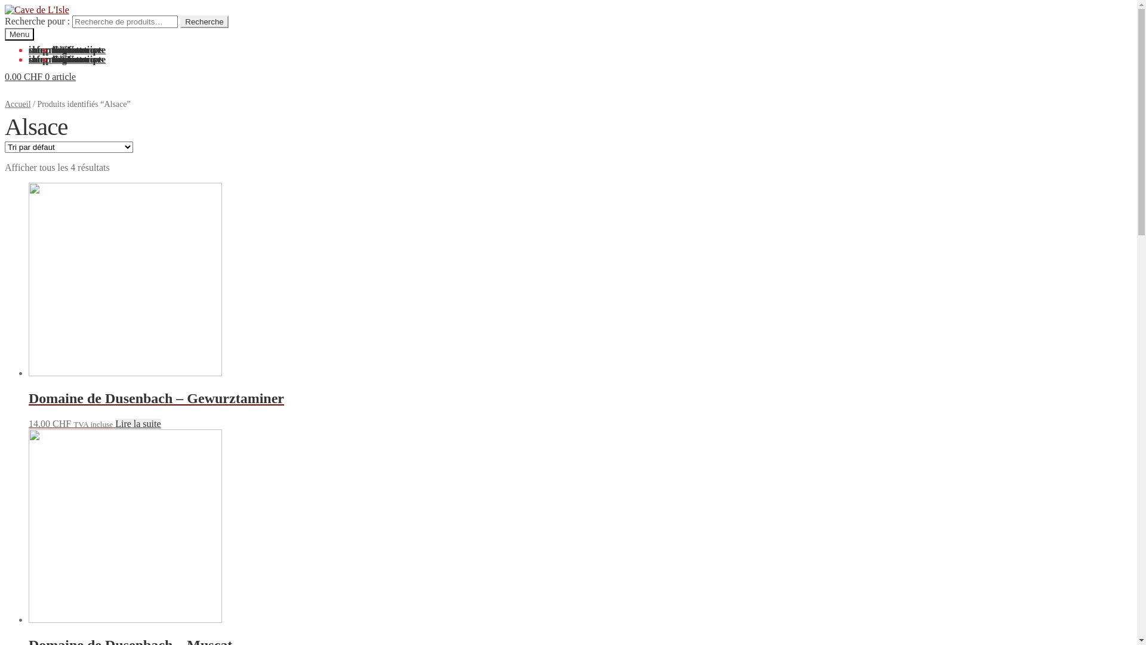 This screenshot has width=1146, height=645. I want to click on compte, so click(44, 50).